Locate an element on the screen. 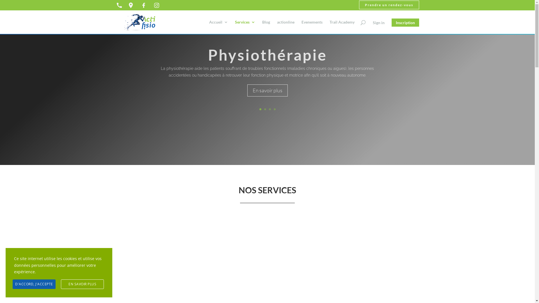  4 is located at coordinates (275, 109).